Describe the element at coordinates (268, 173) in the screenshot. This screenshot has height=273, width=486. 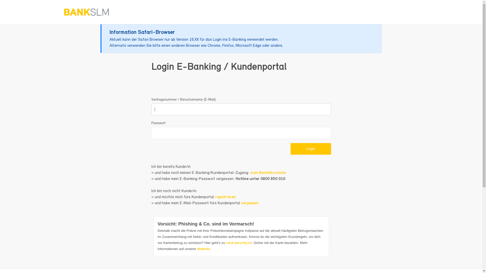
I see `zum Bestellformular` at that location.